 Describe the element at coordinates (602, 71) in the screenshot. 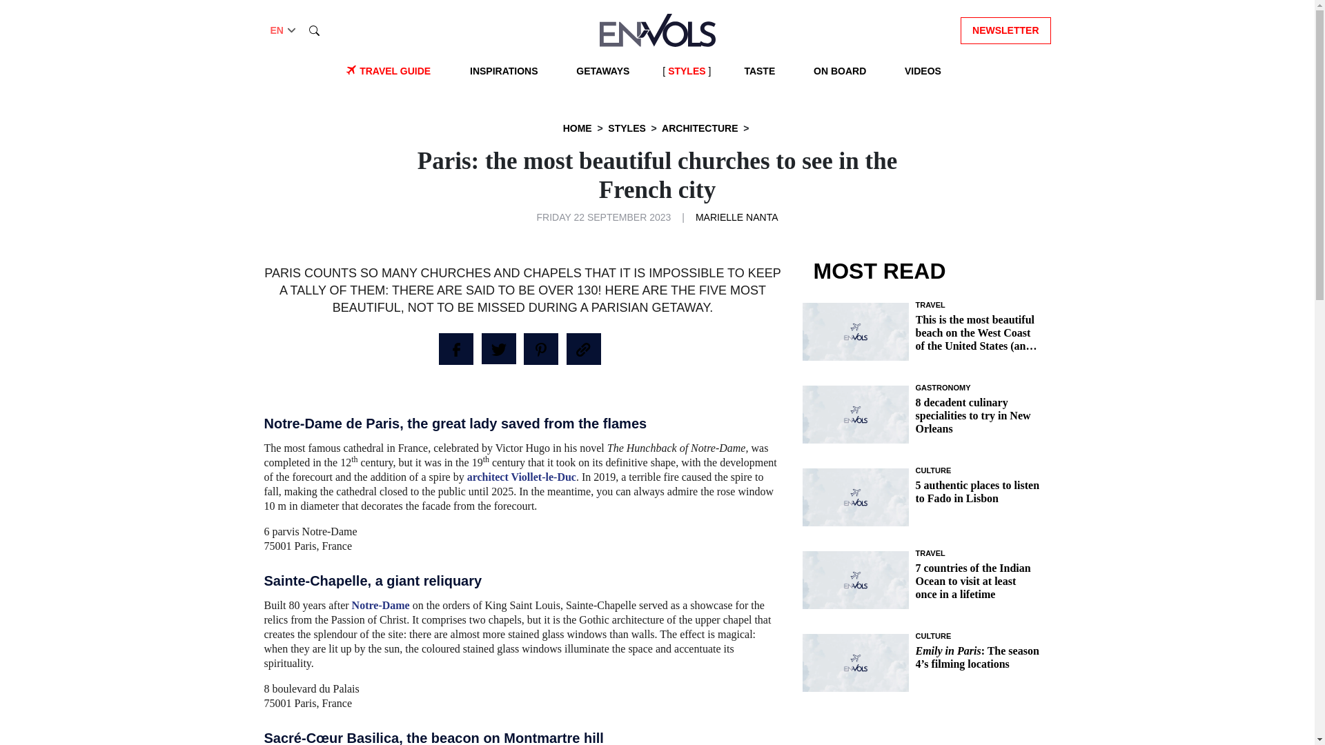

I see `GETAWAYS` at that location.